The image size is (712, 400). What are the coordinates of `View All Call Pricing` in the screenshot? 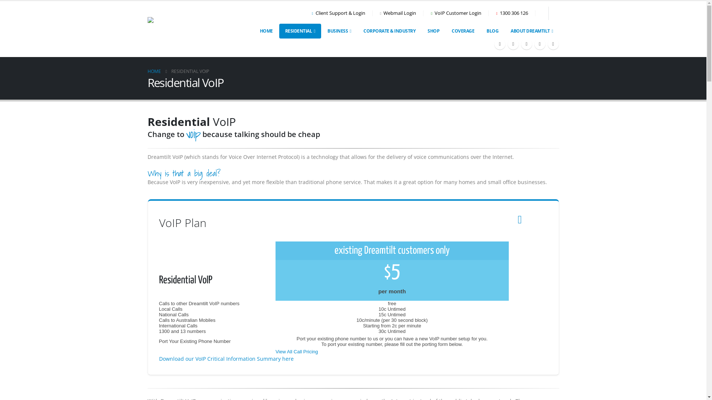 It's located at (297, 352).